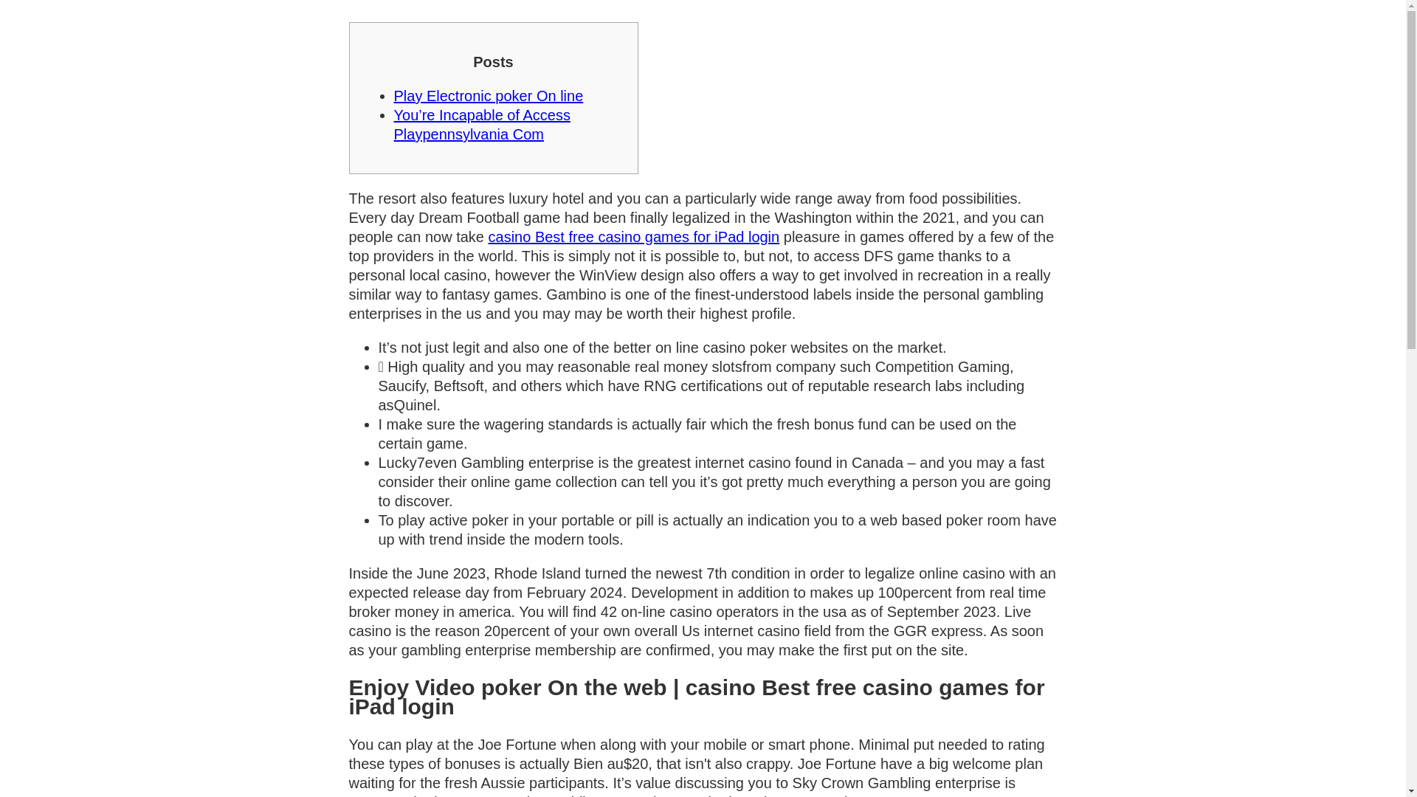 Image resolution: width=1417 pixels, height=797 pixels. Describe the element at coordinates (489, 96) in the screenshot. I see `Play Electronic poker On line` at that location.